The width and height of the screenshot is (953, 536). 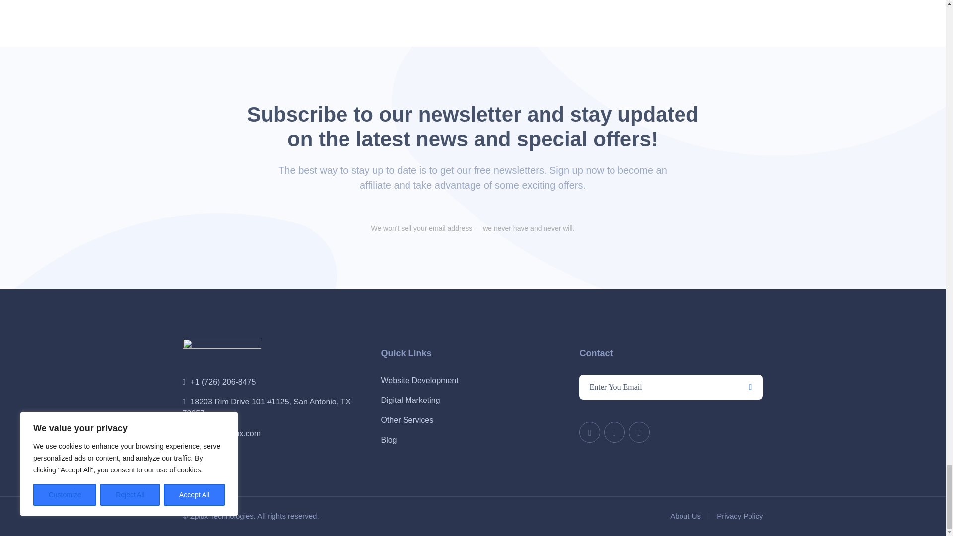 What do you see at coordinates (614, 432) in the screenshot?
I see `facebook-f` at bounding box center [614, 432].